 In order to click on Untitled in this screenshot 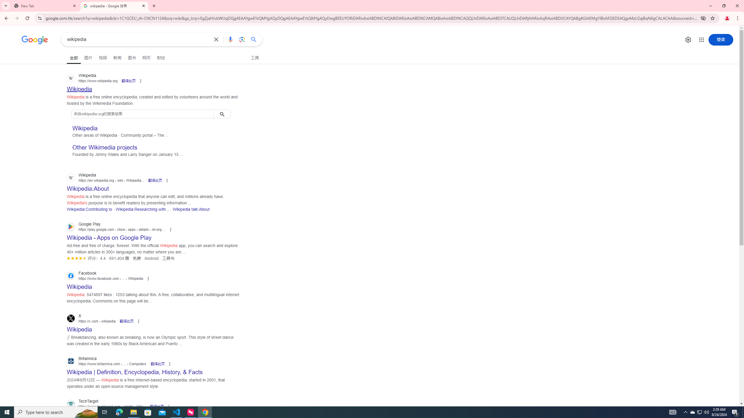, I will do `click(184, 6)`.